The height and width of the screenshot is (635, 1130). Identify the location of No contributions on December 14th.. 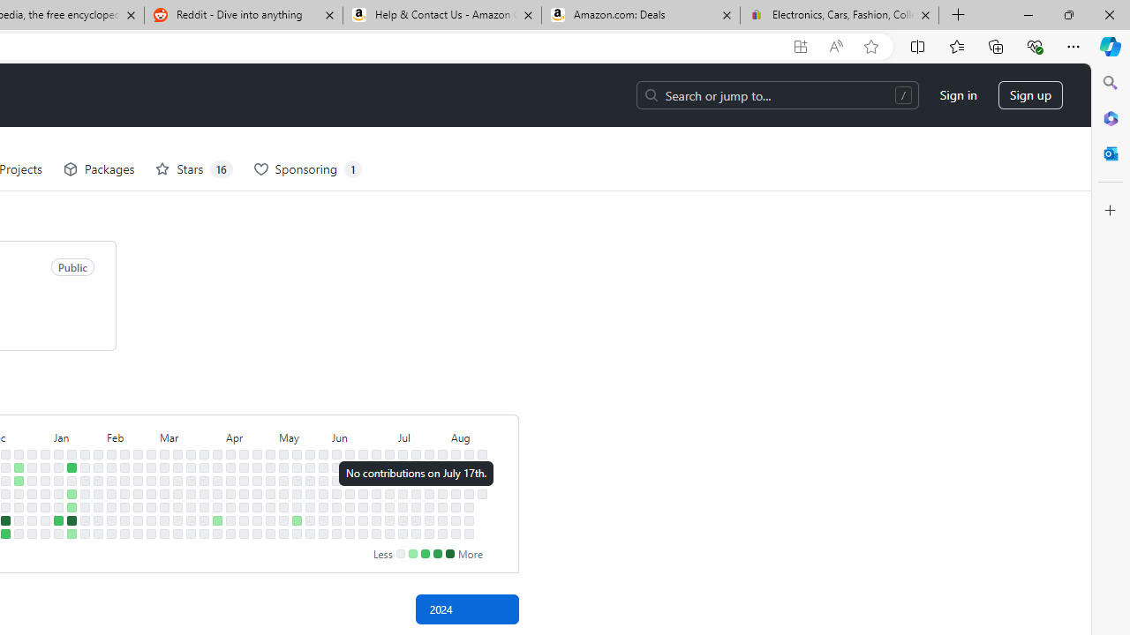
(5, 506).